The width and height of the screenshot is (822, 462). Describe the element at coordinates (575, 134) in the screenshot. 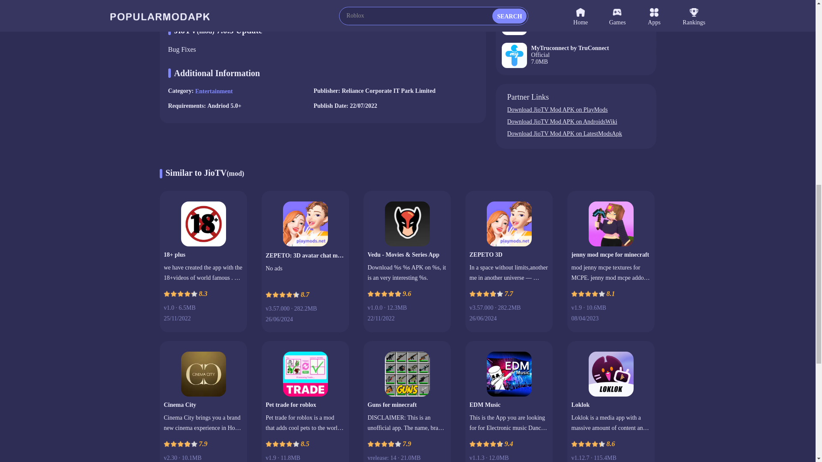

I see `Download JioTV Mod APK on PlayMods` at that location.